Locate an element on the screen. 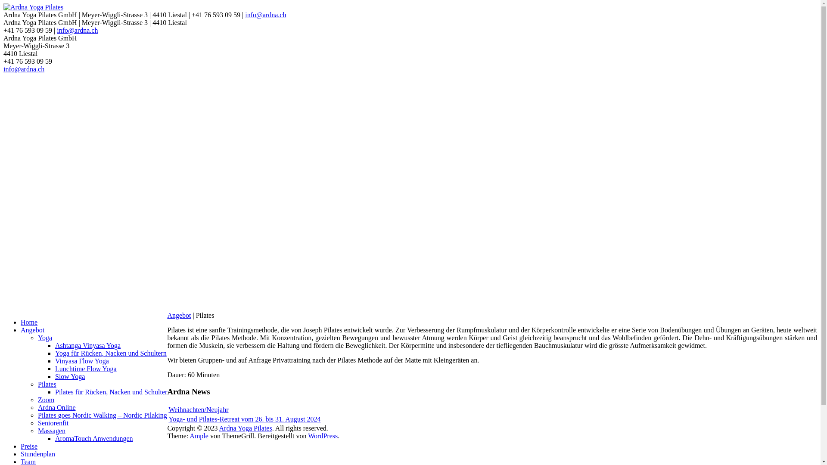 This screenshot has height=465, width=827. info@ardna.ch is located at coordinates (24, 69).